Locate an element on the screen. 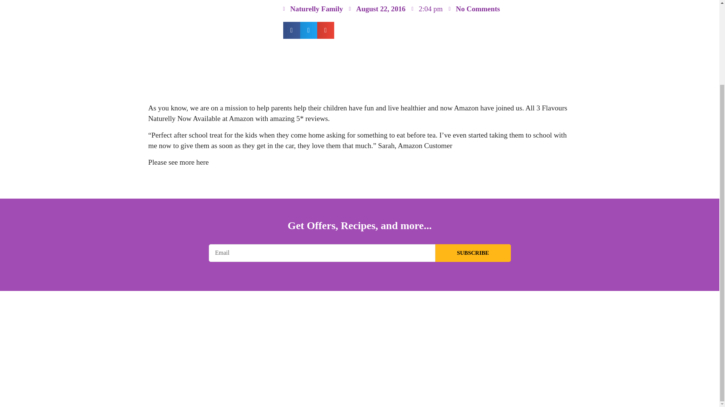 The height and width of the screenshot is (407, 725). Affiliate Area is located at coordinates (474, 383).